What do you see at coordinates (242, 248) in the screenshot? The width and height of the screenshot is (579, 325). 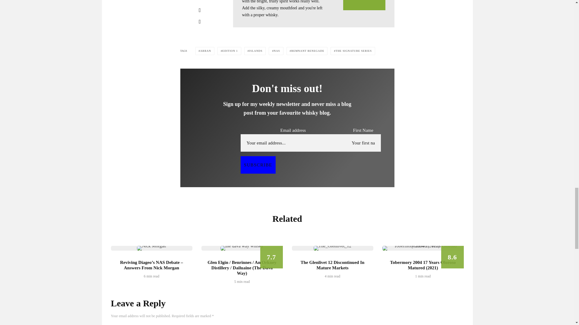 I see `the dava way whisky` at bounding box center [242, 248].